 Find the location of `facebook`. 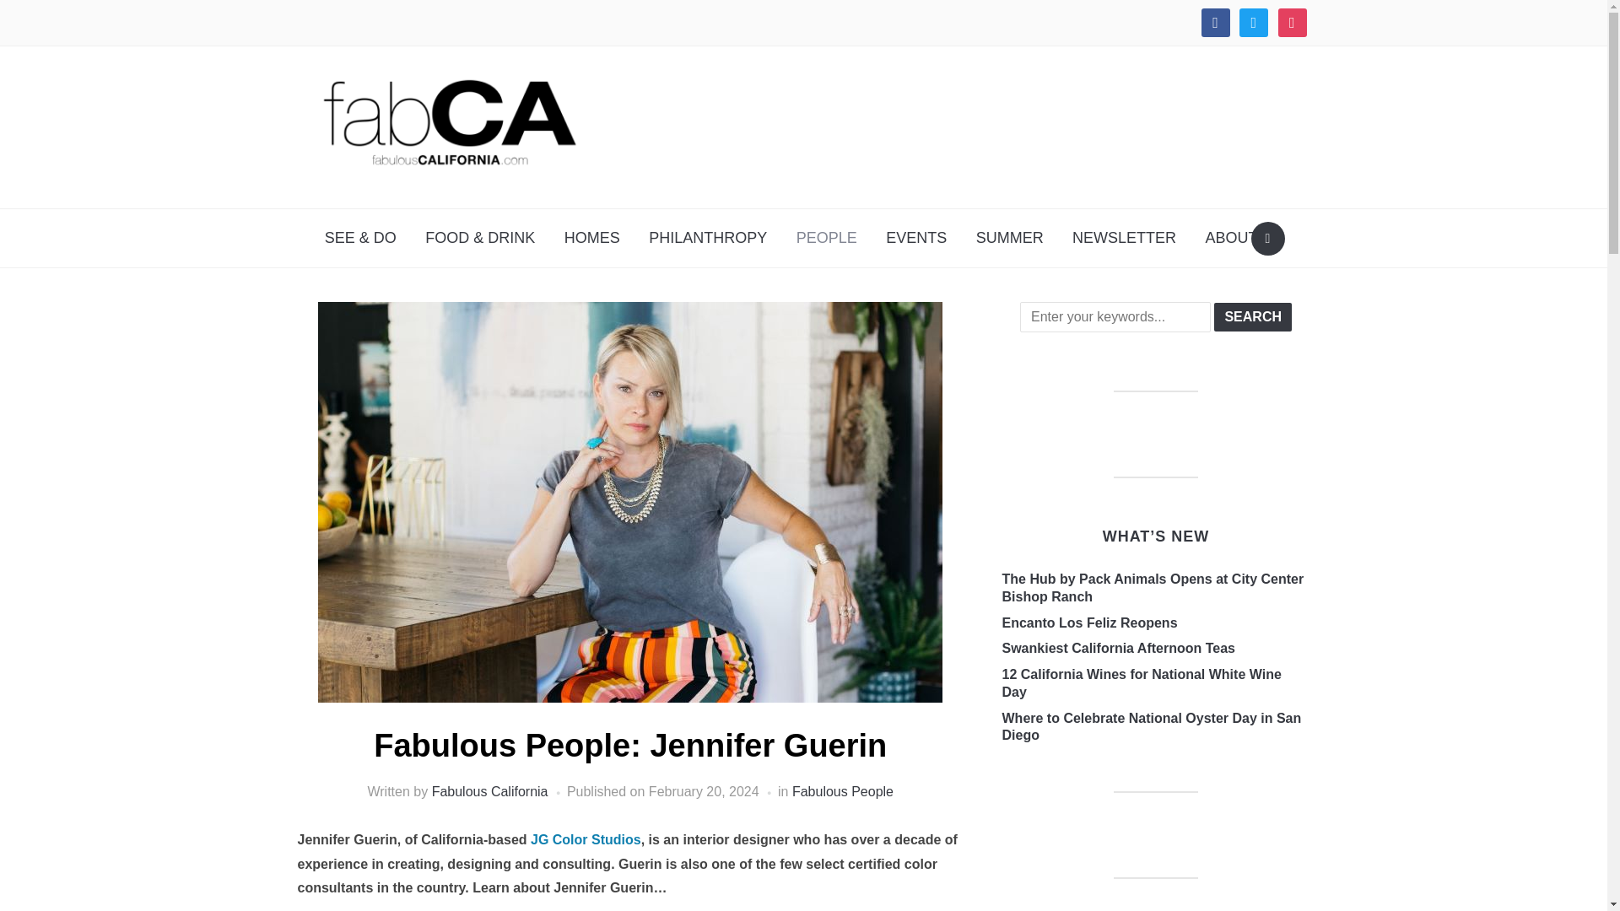

facebook is located at coordinates (1215, 22).